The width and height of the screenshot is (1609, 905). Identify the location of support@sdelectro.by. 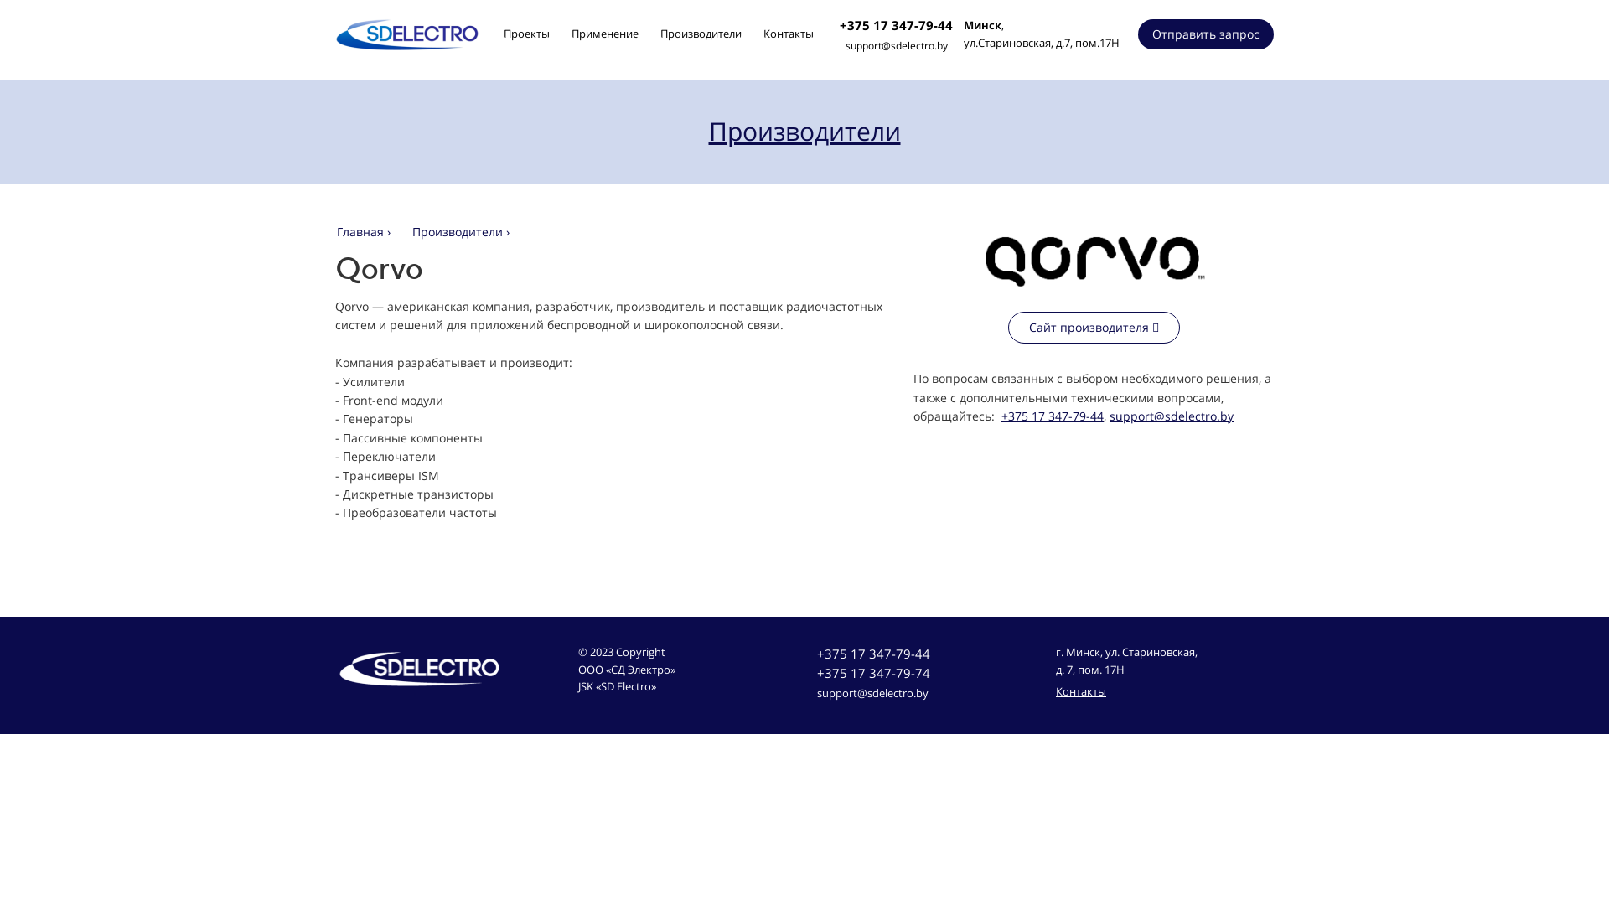
(897, 45).